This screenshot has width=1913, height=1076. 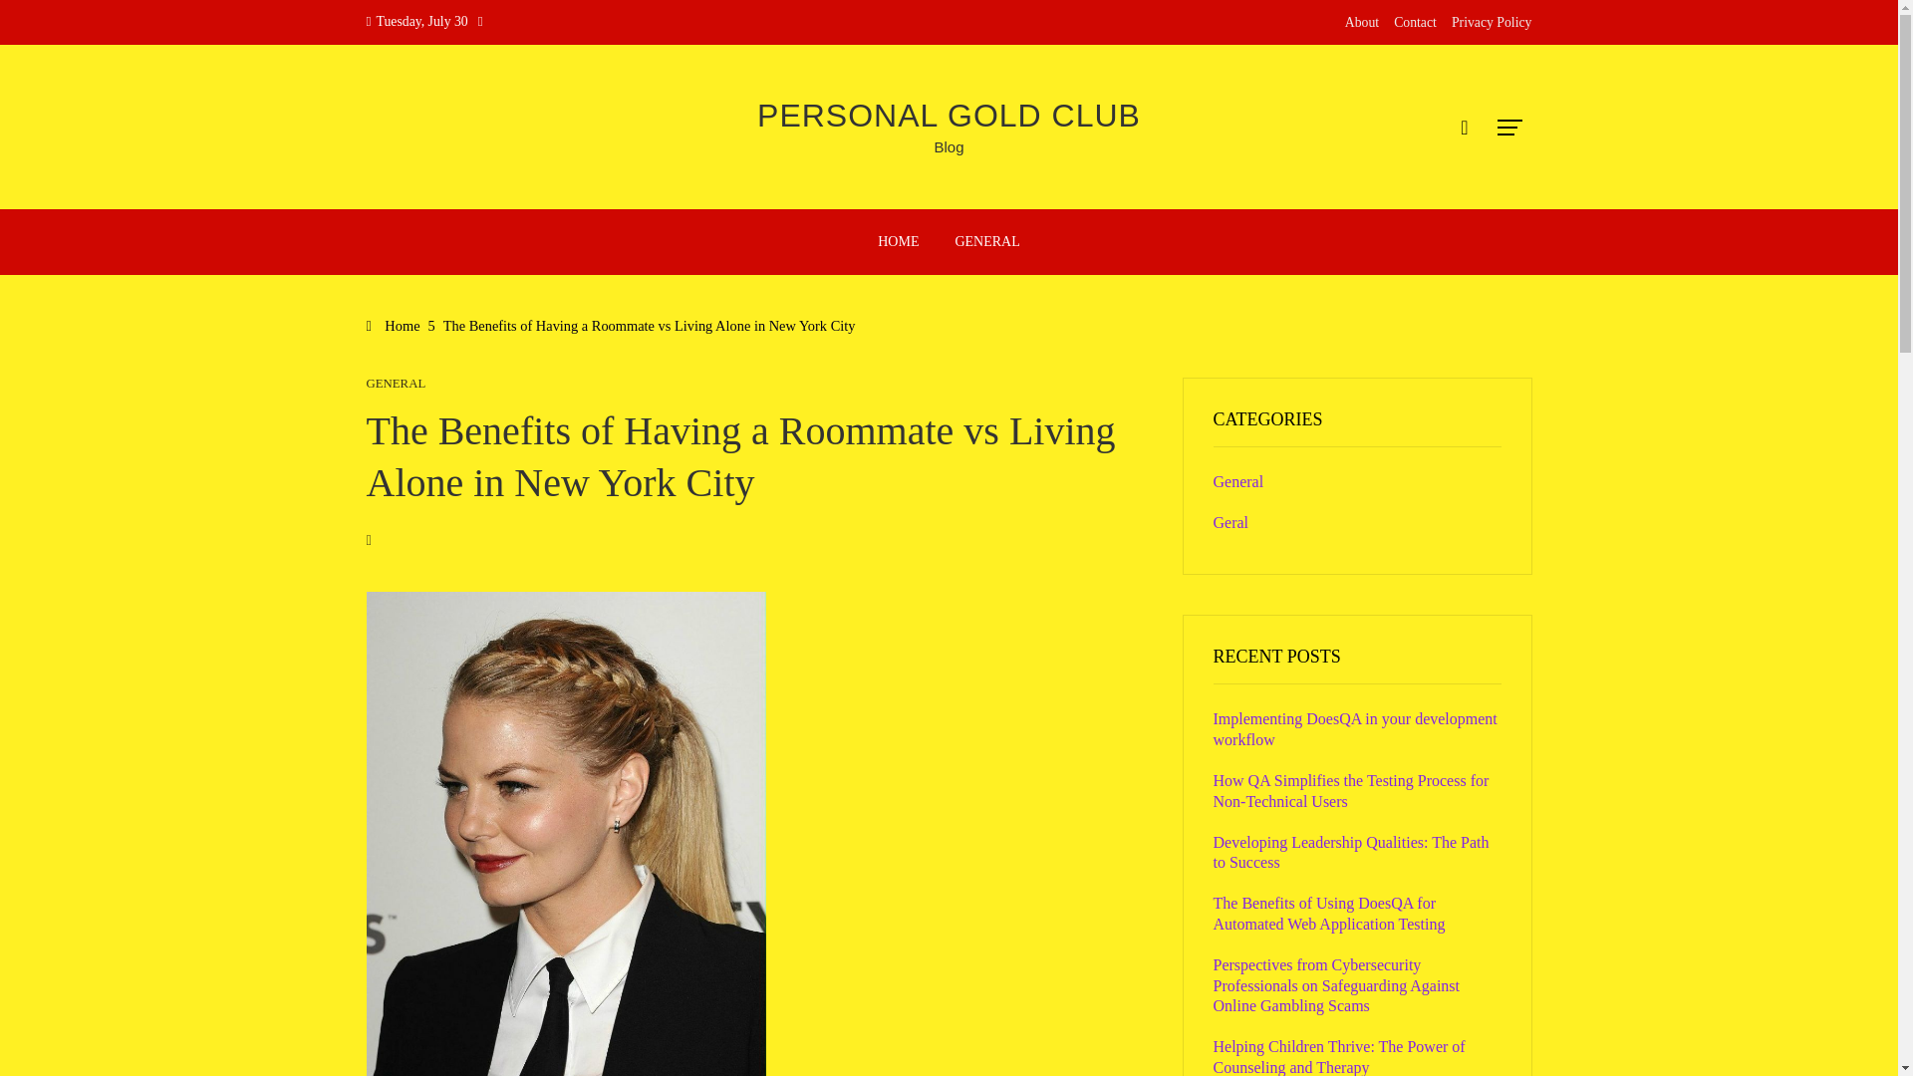 I want to click on Helping Children Thrive: The Power of Counseling and Therapy, so click(x=1339, y=1057).